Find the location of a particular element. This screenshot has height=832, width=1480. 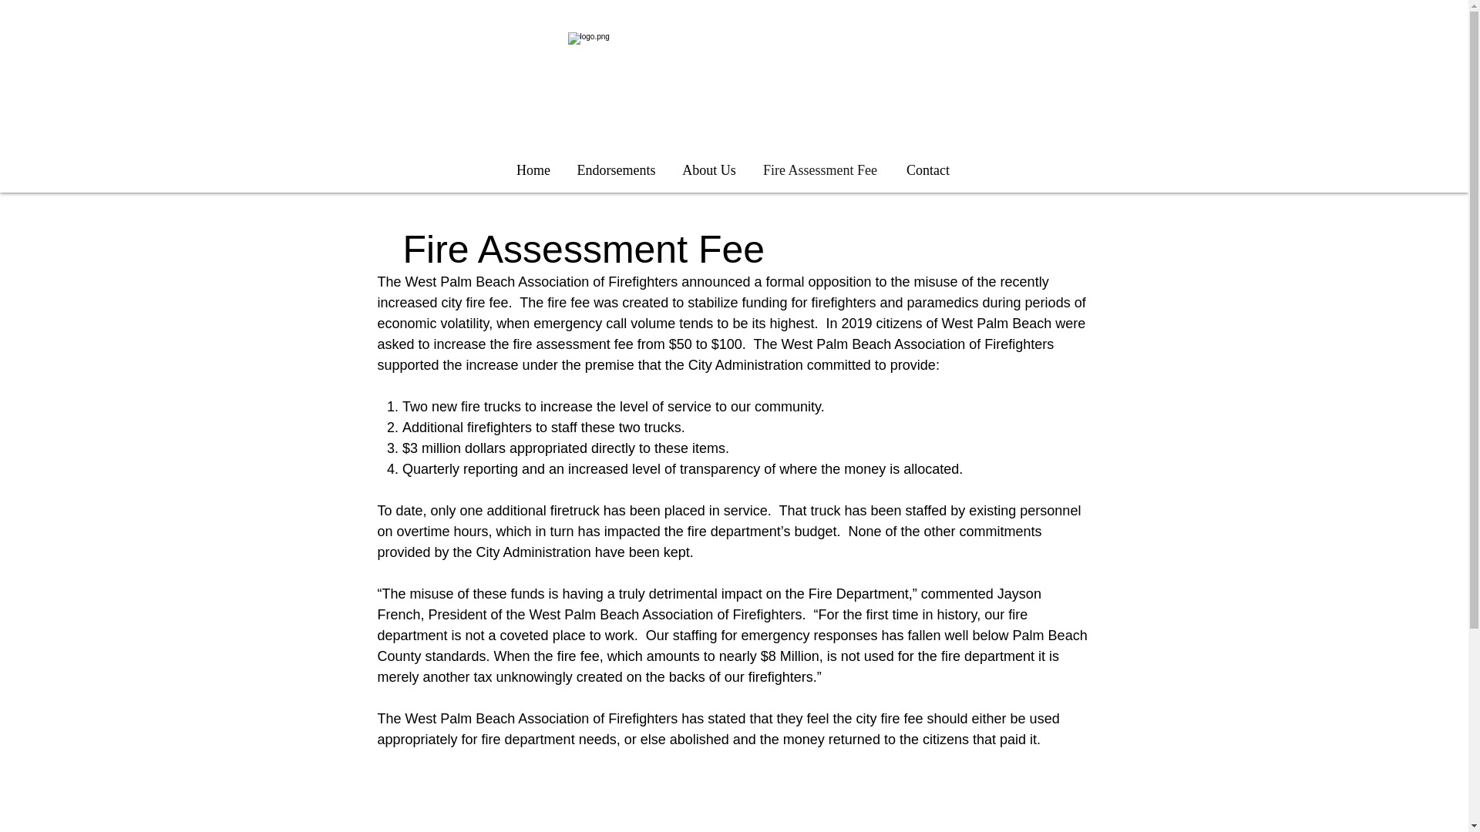

About Us is located at coordinates (709, 170).